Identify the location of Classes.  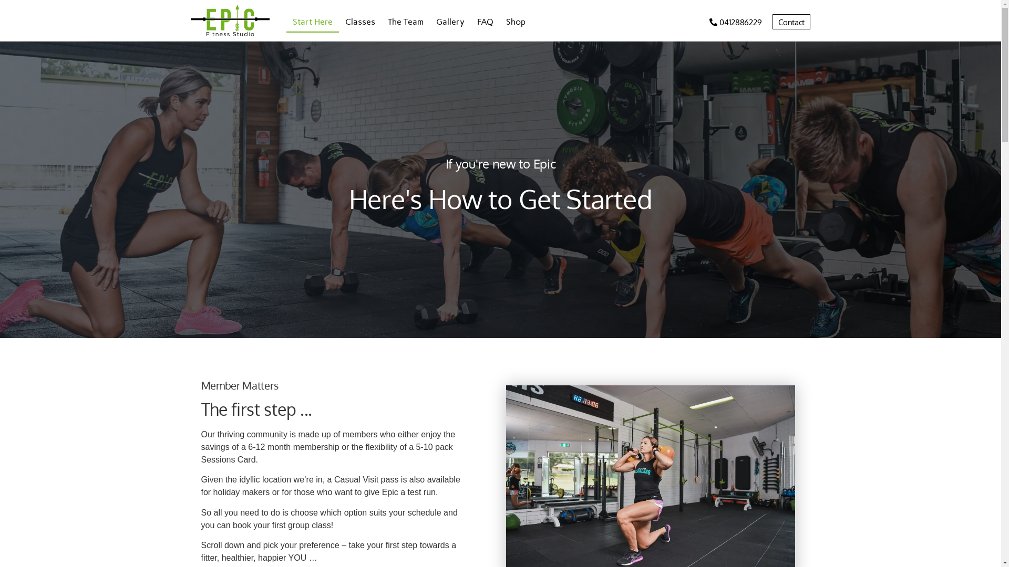
(361, 22).